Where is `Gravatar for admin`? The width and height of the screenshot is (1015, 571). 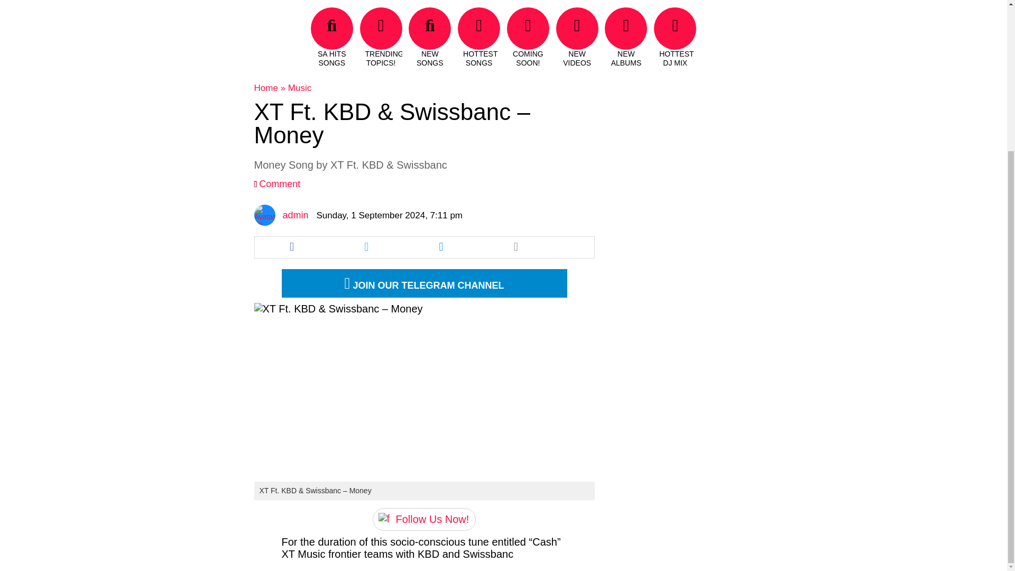 Gravatar for admin is located at coordinates (264, 215).